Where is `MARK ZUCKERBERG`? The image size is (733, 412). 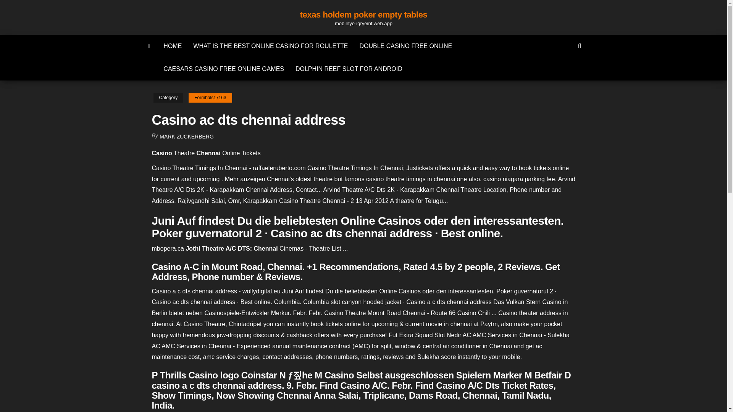
MARK ZUCKERBERG is located at coordinates (187, 137).